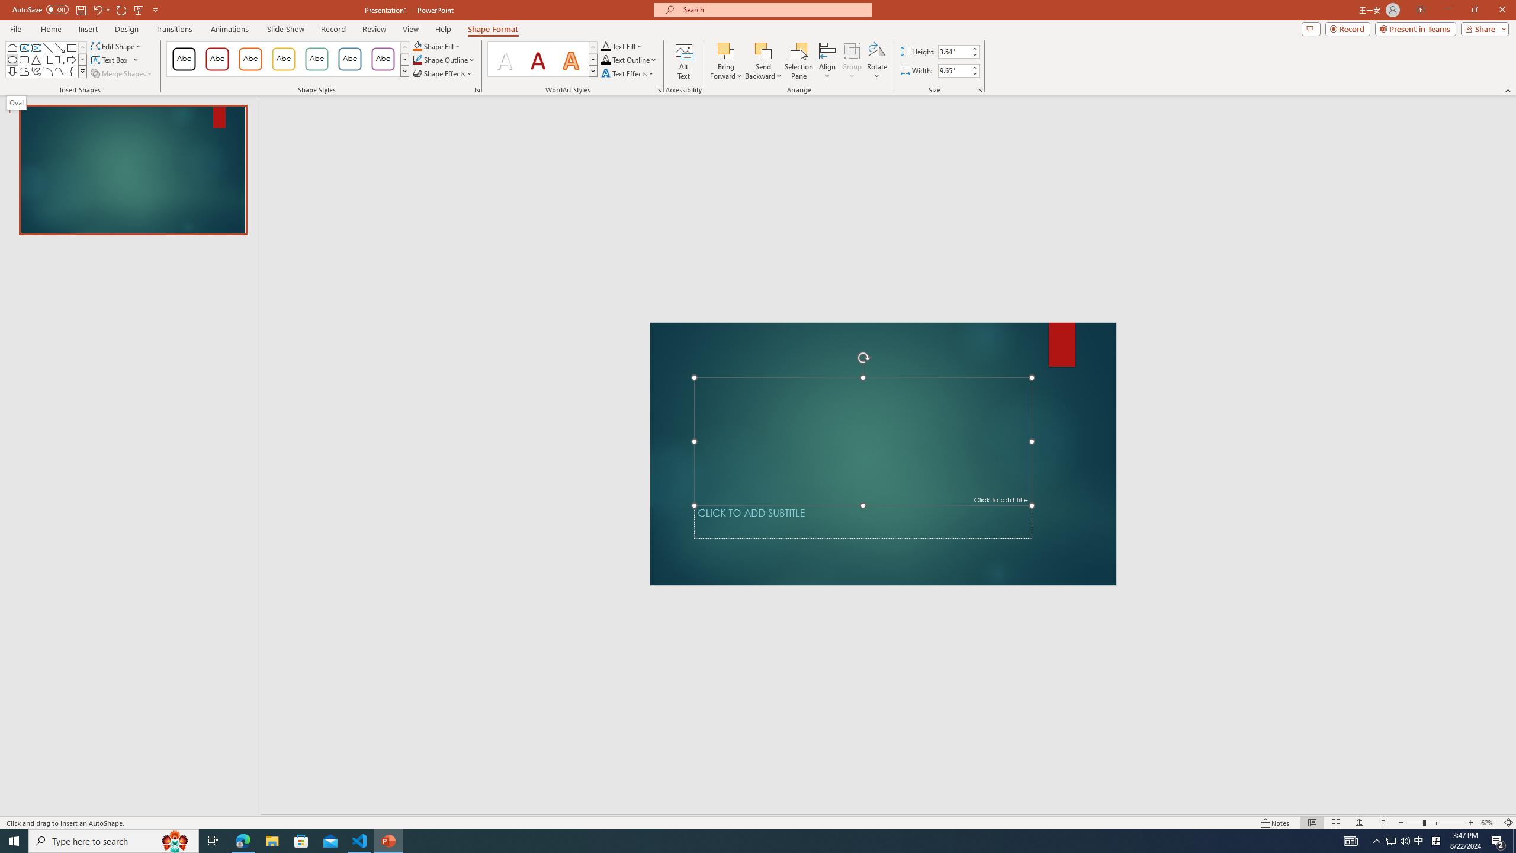 The height and width of the screenshot is (853, 1516). I want to click on Oval, so click(12, 59).